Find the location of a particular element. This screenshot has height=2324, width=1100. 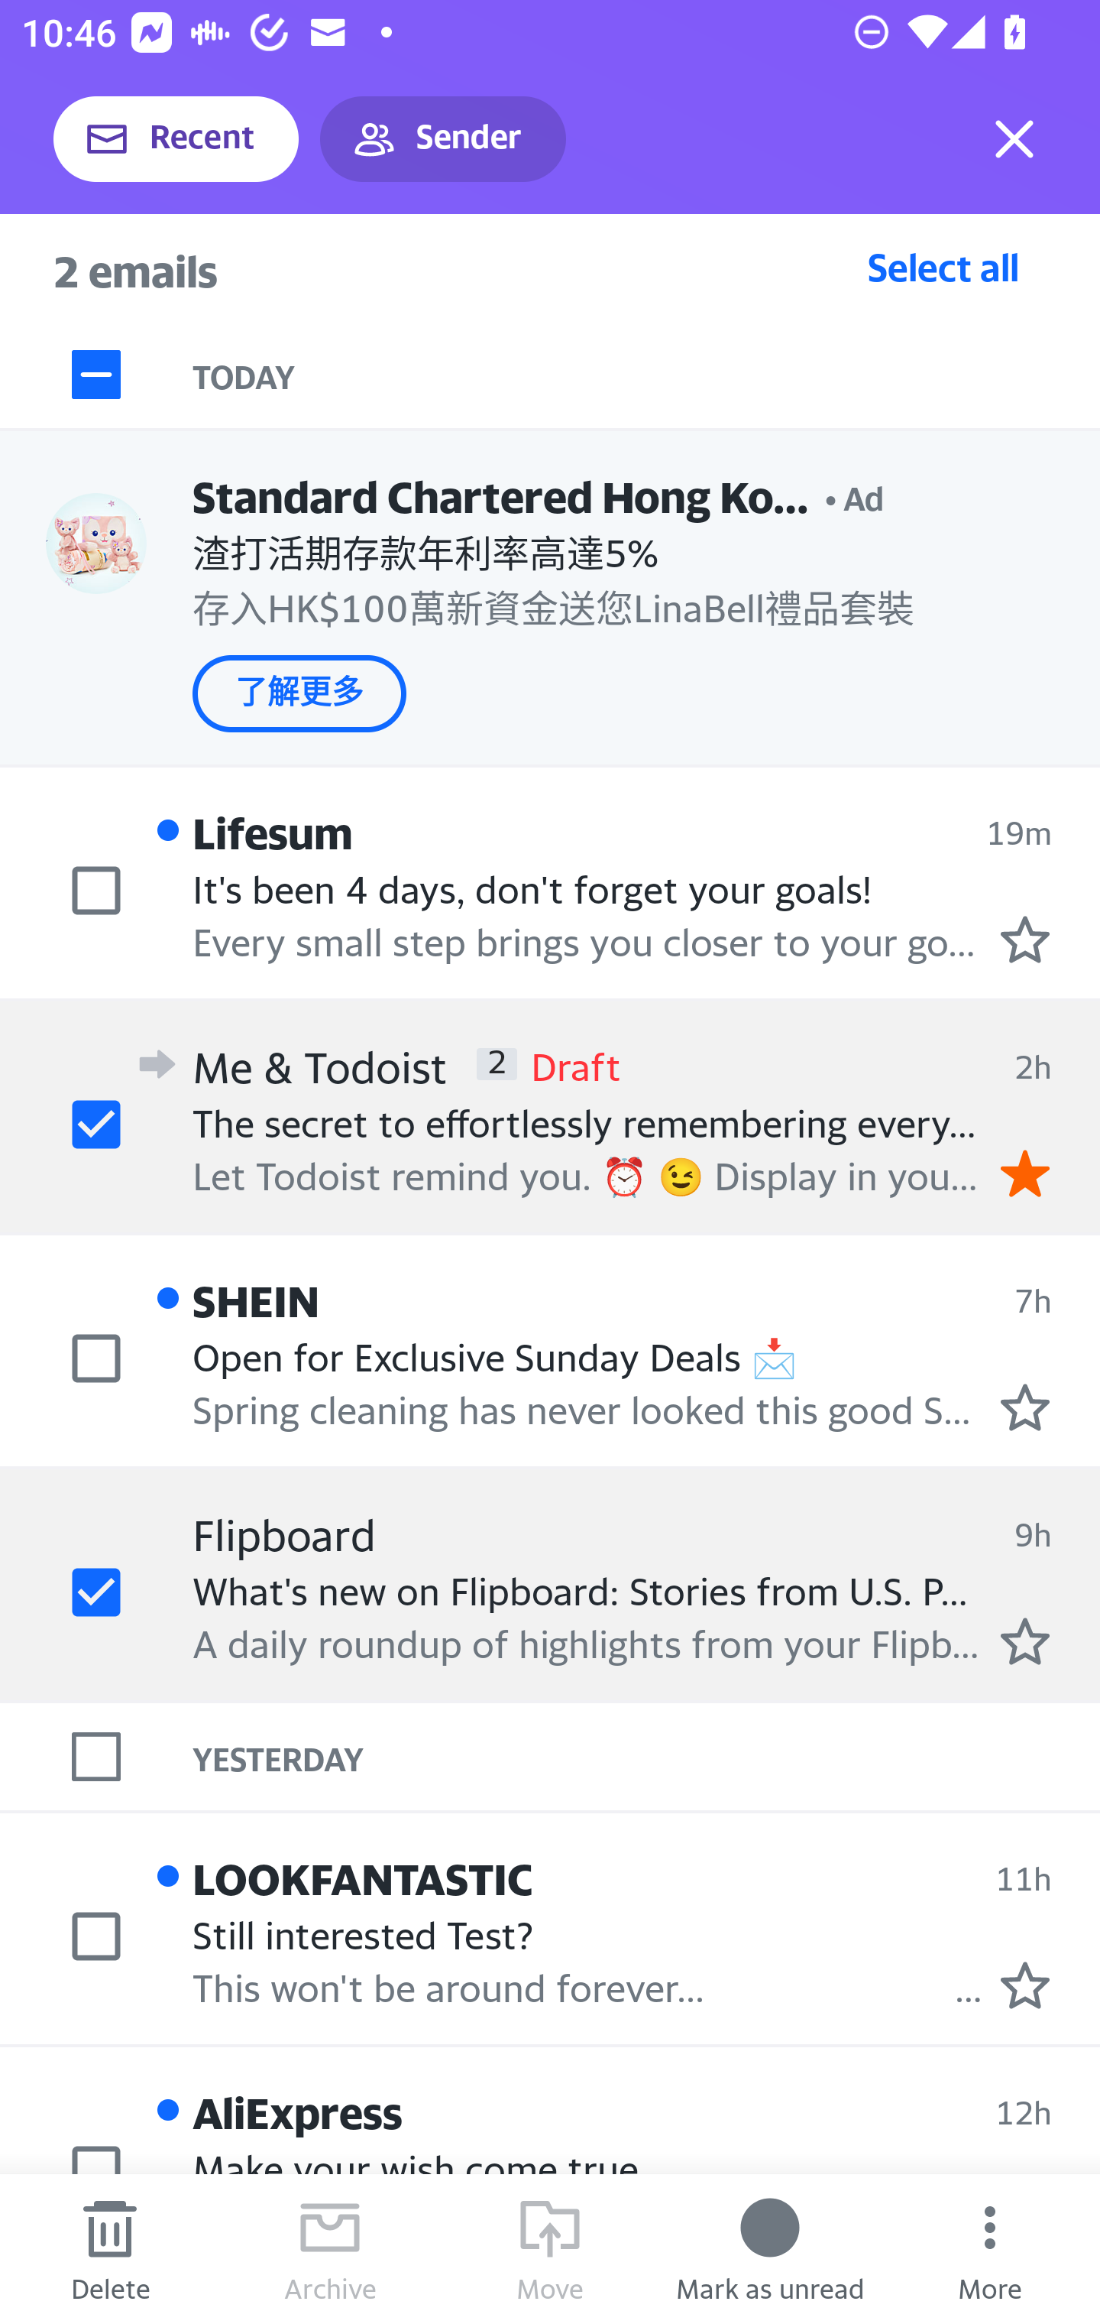

Remove star. is located at coordinates (1025, 1172).